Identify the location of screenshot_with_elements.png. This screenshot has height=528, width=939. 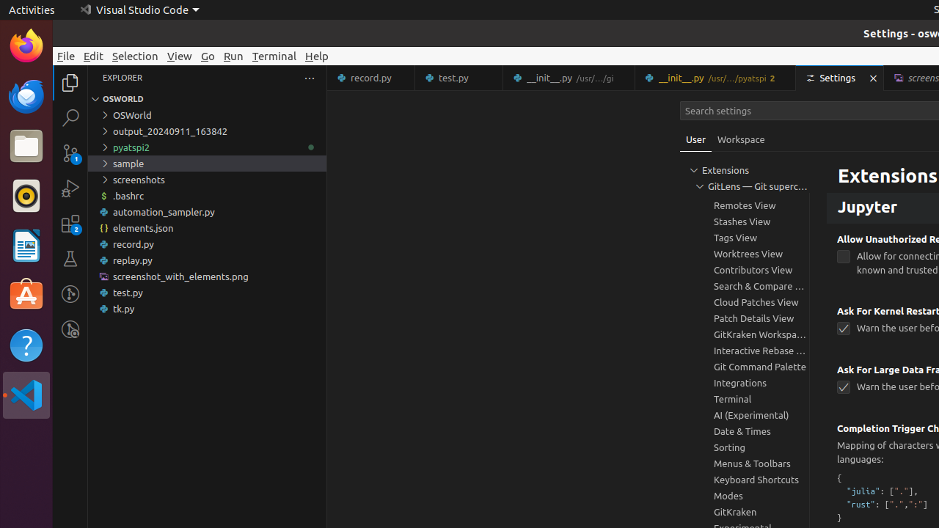
(207, 276).